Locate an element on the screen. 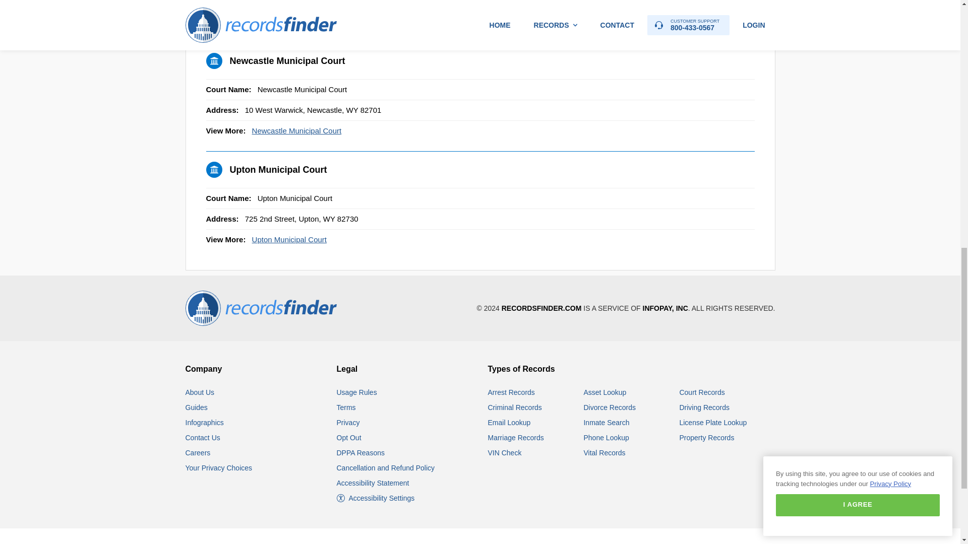  RecordsFinder.com DPPA Reasons is located at coordinates (360, 453).